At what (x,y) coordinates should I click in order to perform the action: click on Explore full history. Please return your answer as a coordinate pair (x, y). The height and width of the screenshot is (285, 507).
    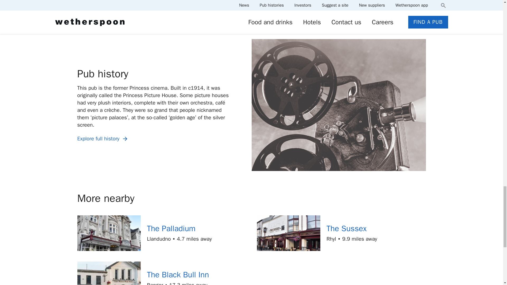
    Looking at the image, I should click on (103, 139).